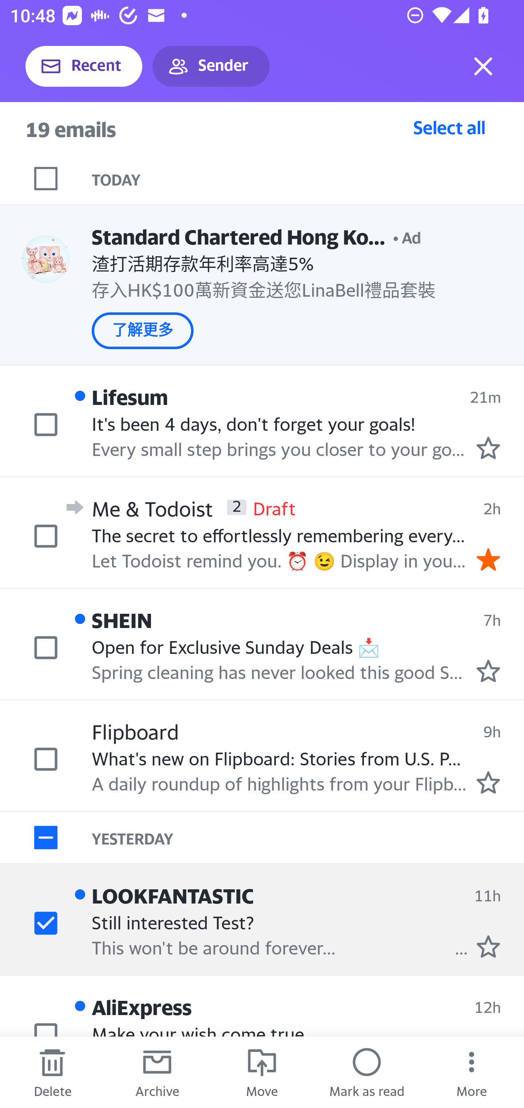  What do you see at coordinates (367, 1072) in the screenshot?
I see `Mark as read` at bounding box center [367, 1072].